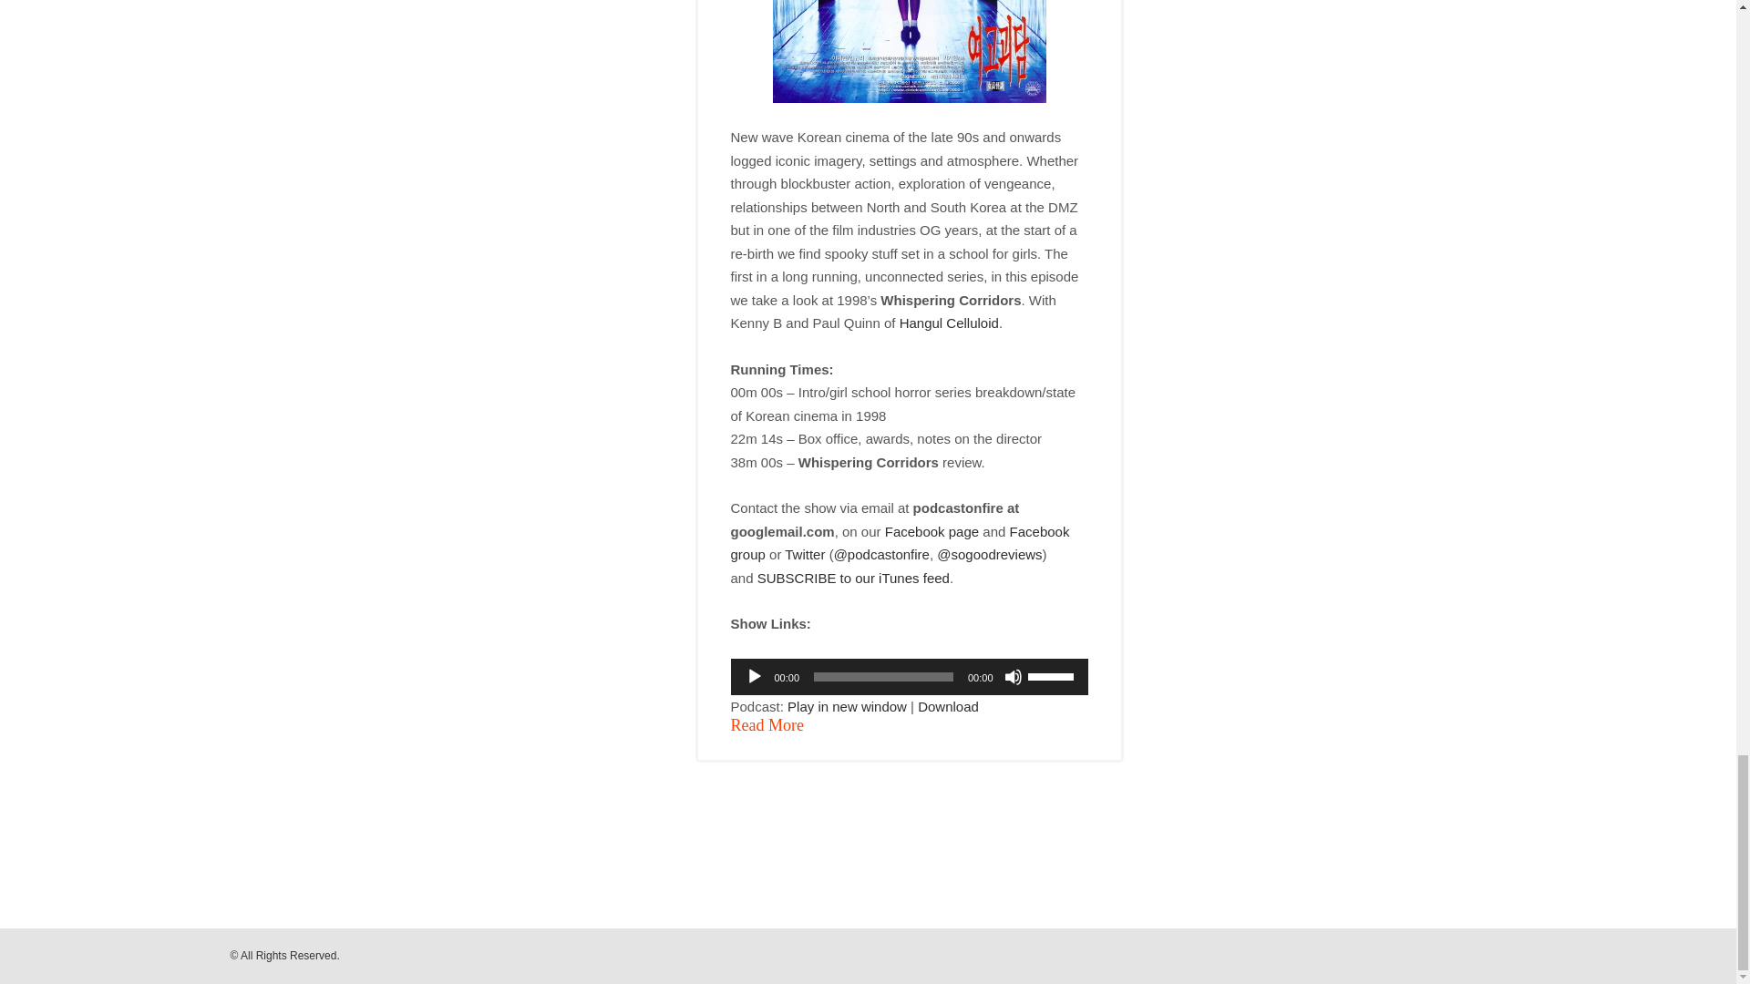 The image size is (1750, 984). Describe the element at coordinates (1014, 676) in the screenshot. I see `Mute` at that location.